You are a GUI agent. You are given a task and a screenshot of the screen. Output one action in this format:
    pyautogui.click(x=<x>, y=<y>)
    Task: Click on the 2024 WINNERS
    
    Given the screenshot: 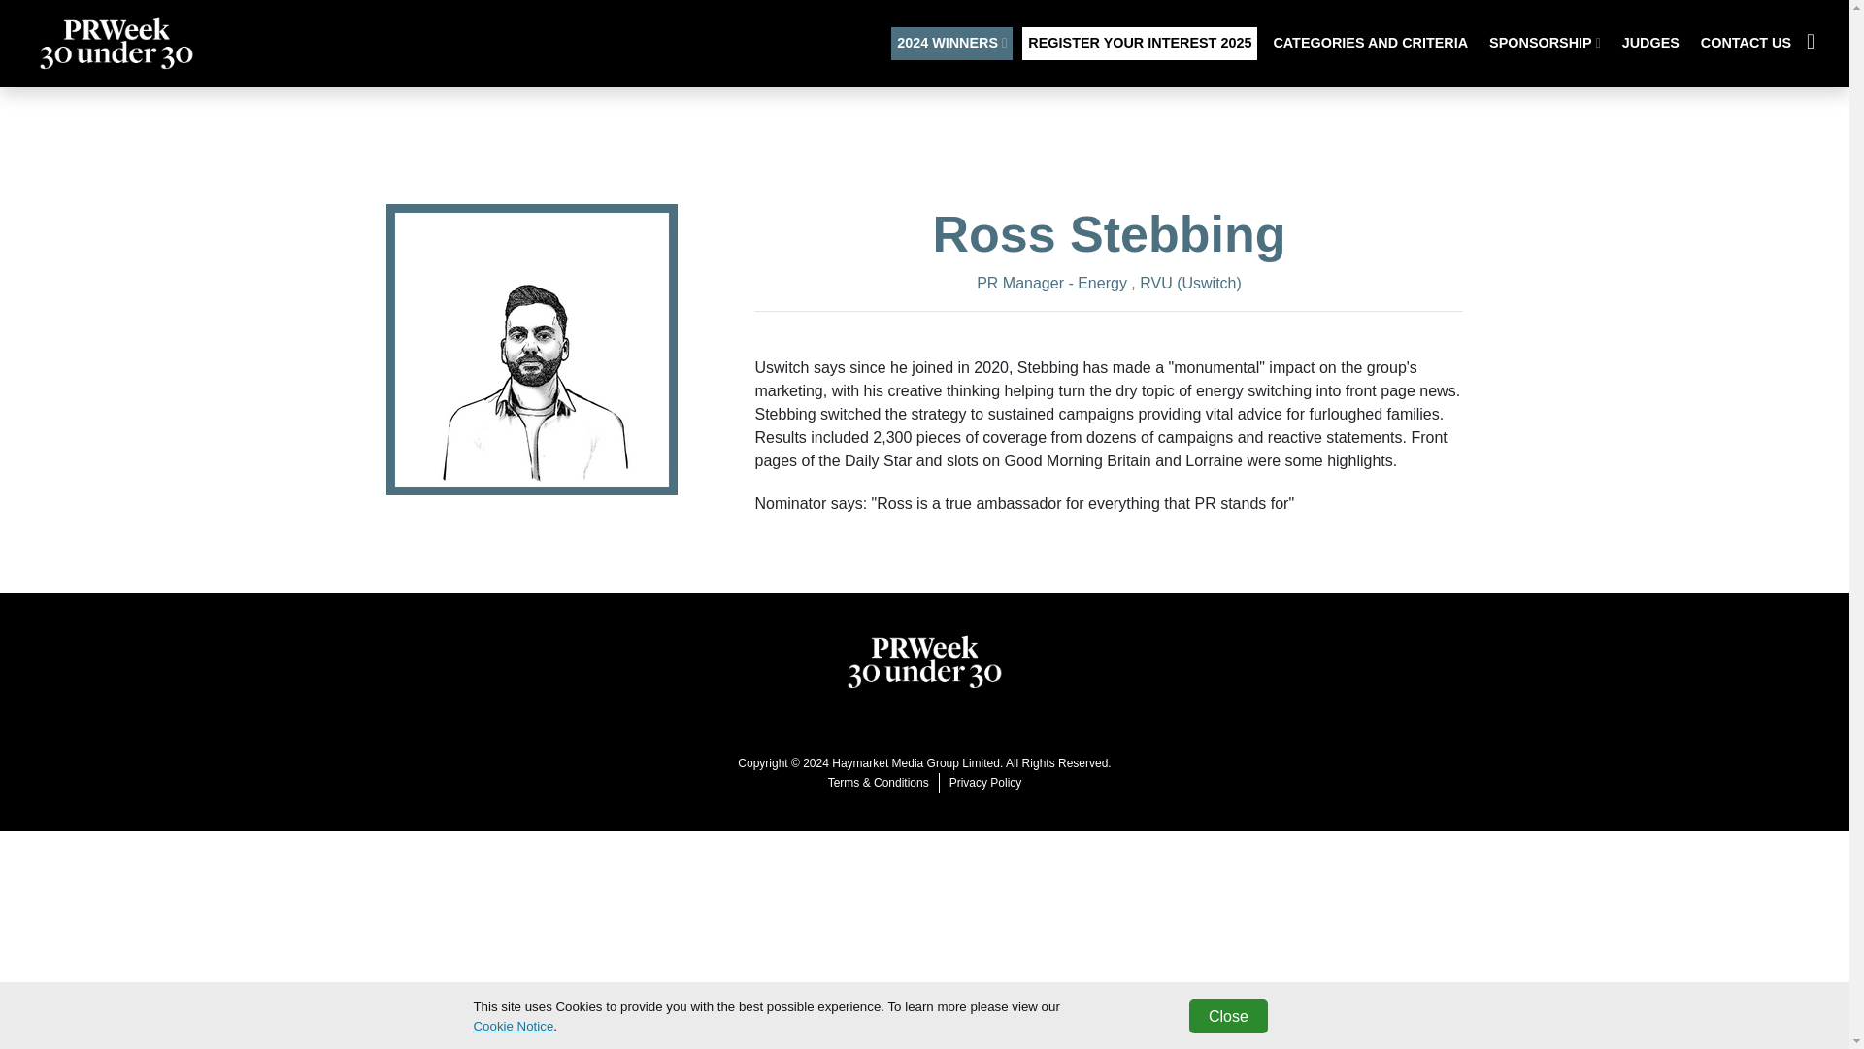 What is the action you would take?
    pyautogui.click(x=951, y=43)
    